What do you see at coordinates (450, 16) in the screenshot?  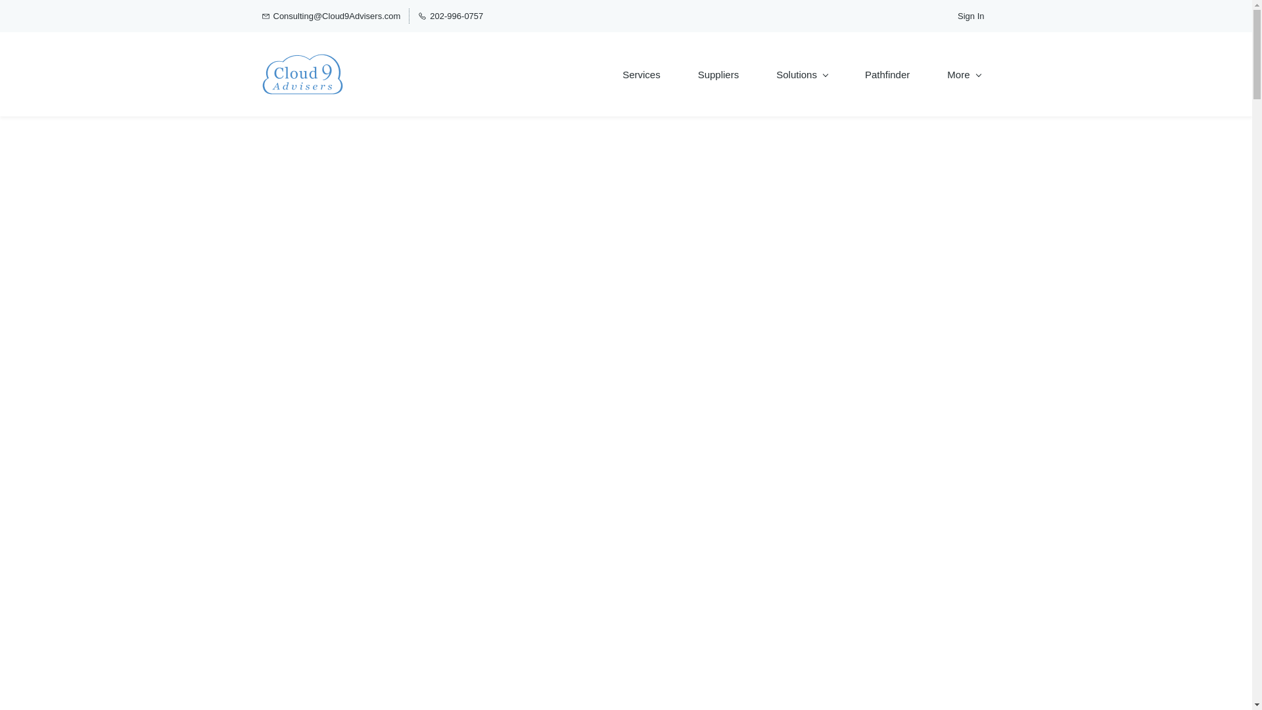 I see `202-996-0757` at bounding box center [450, 16].